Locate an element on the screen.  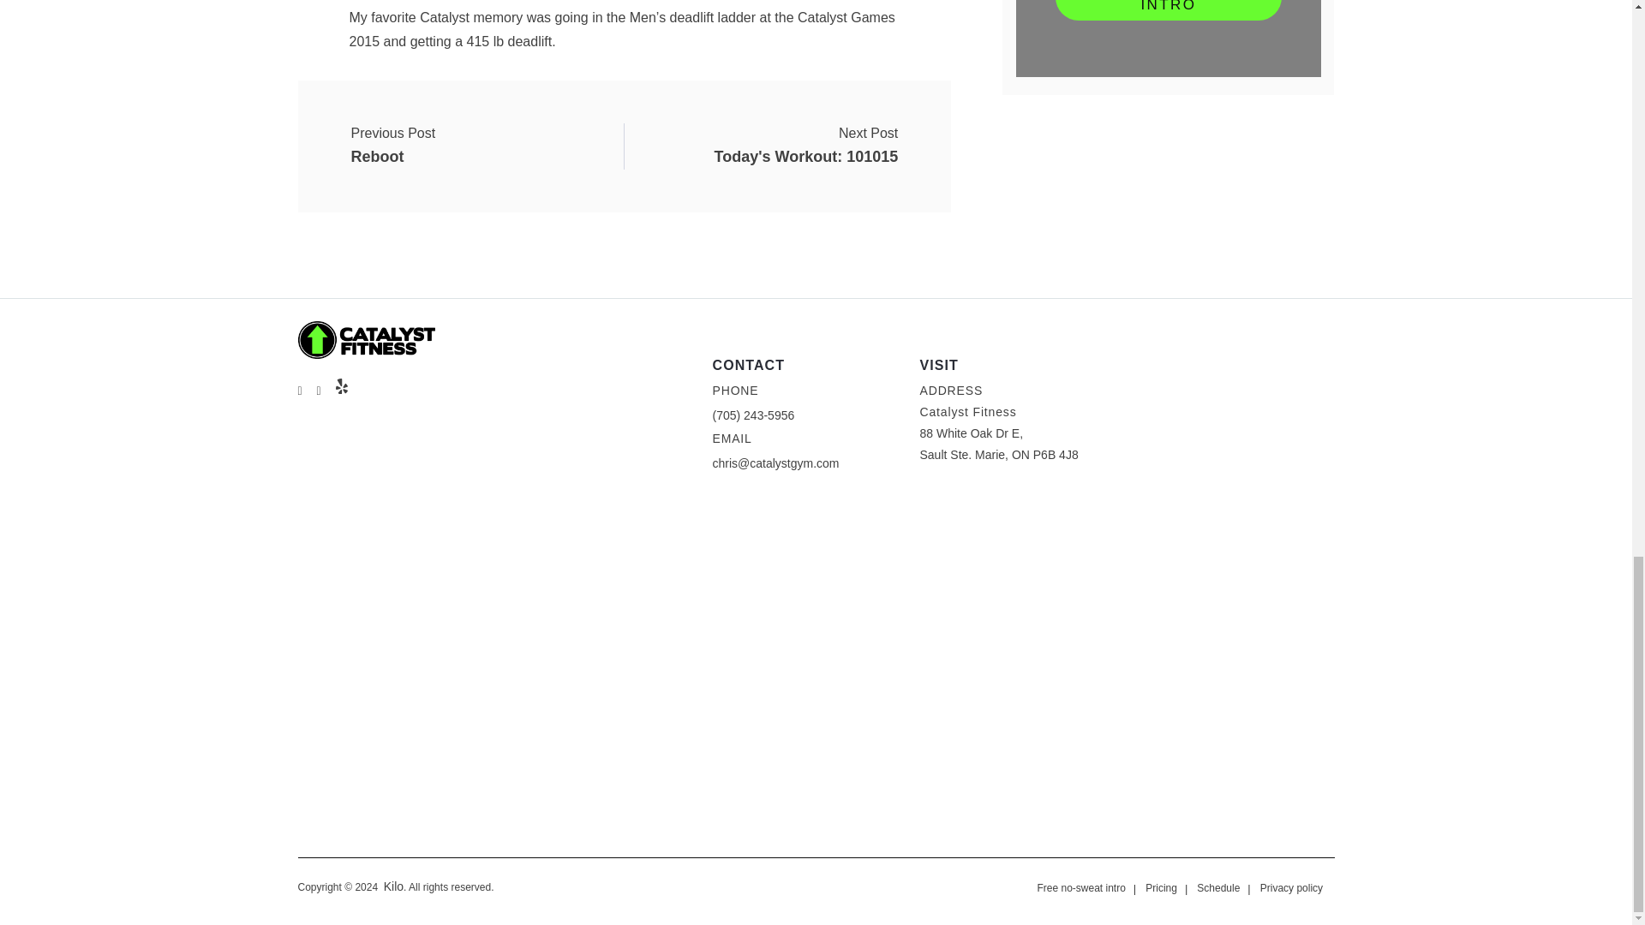
FREE NO-SWEAT INTRO is located at coordinates (1169, 10).